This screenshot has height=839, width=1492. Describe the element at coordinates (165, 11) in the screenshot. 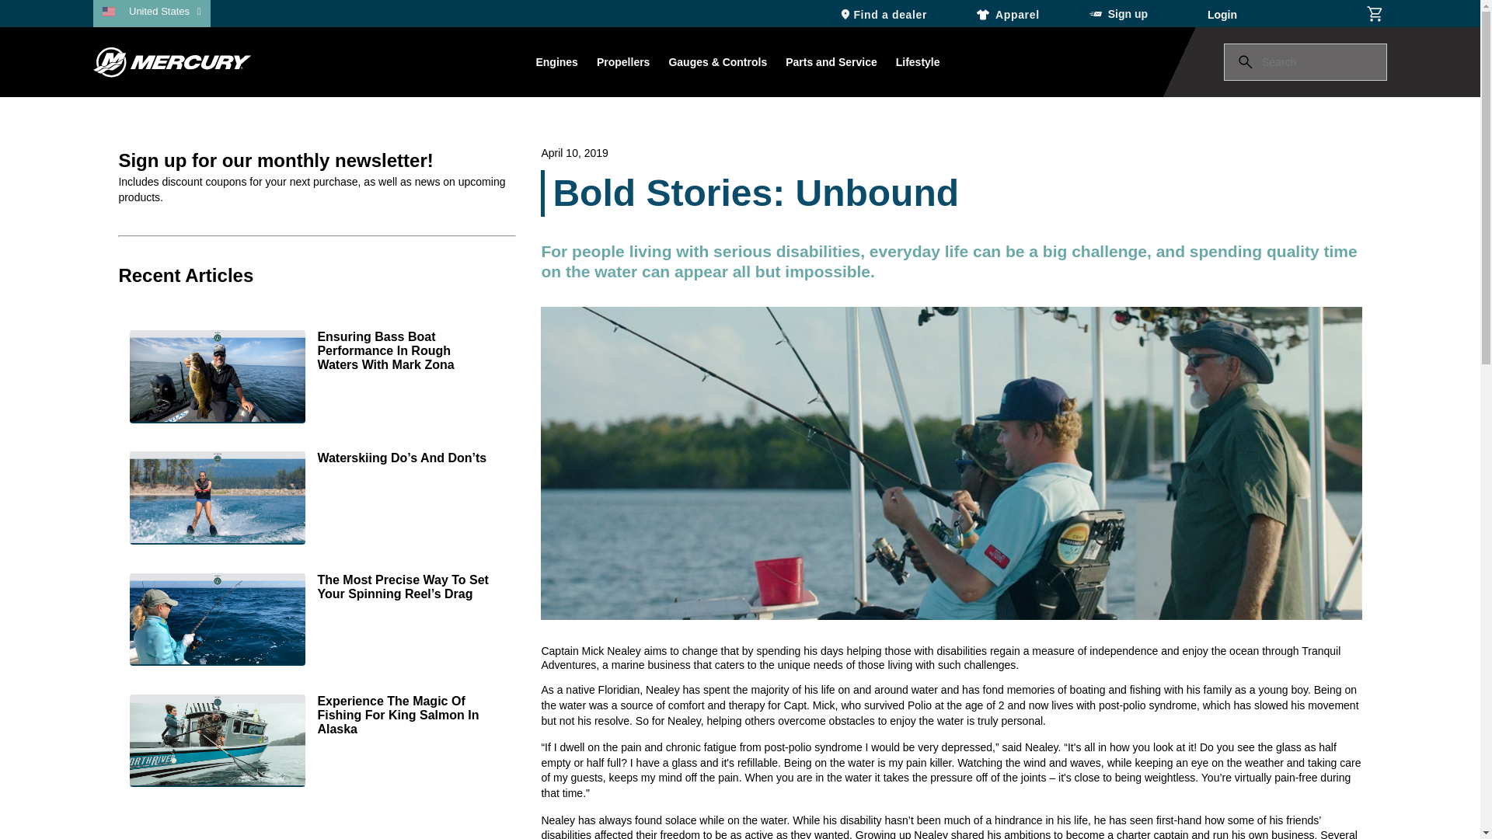

I see `United States` at that location.